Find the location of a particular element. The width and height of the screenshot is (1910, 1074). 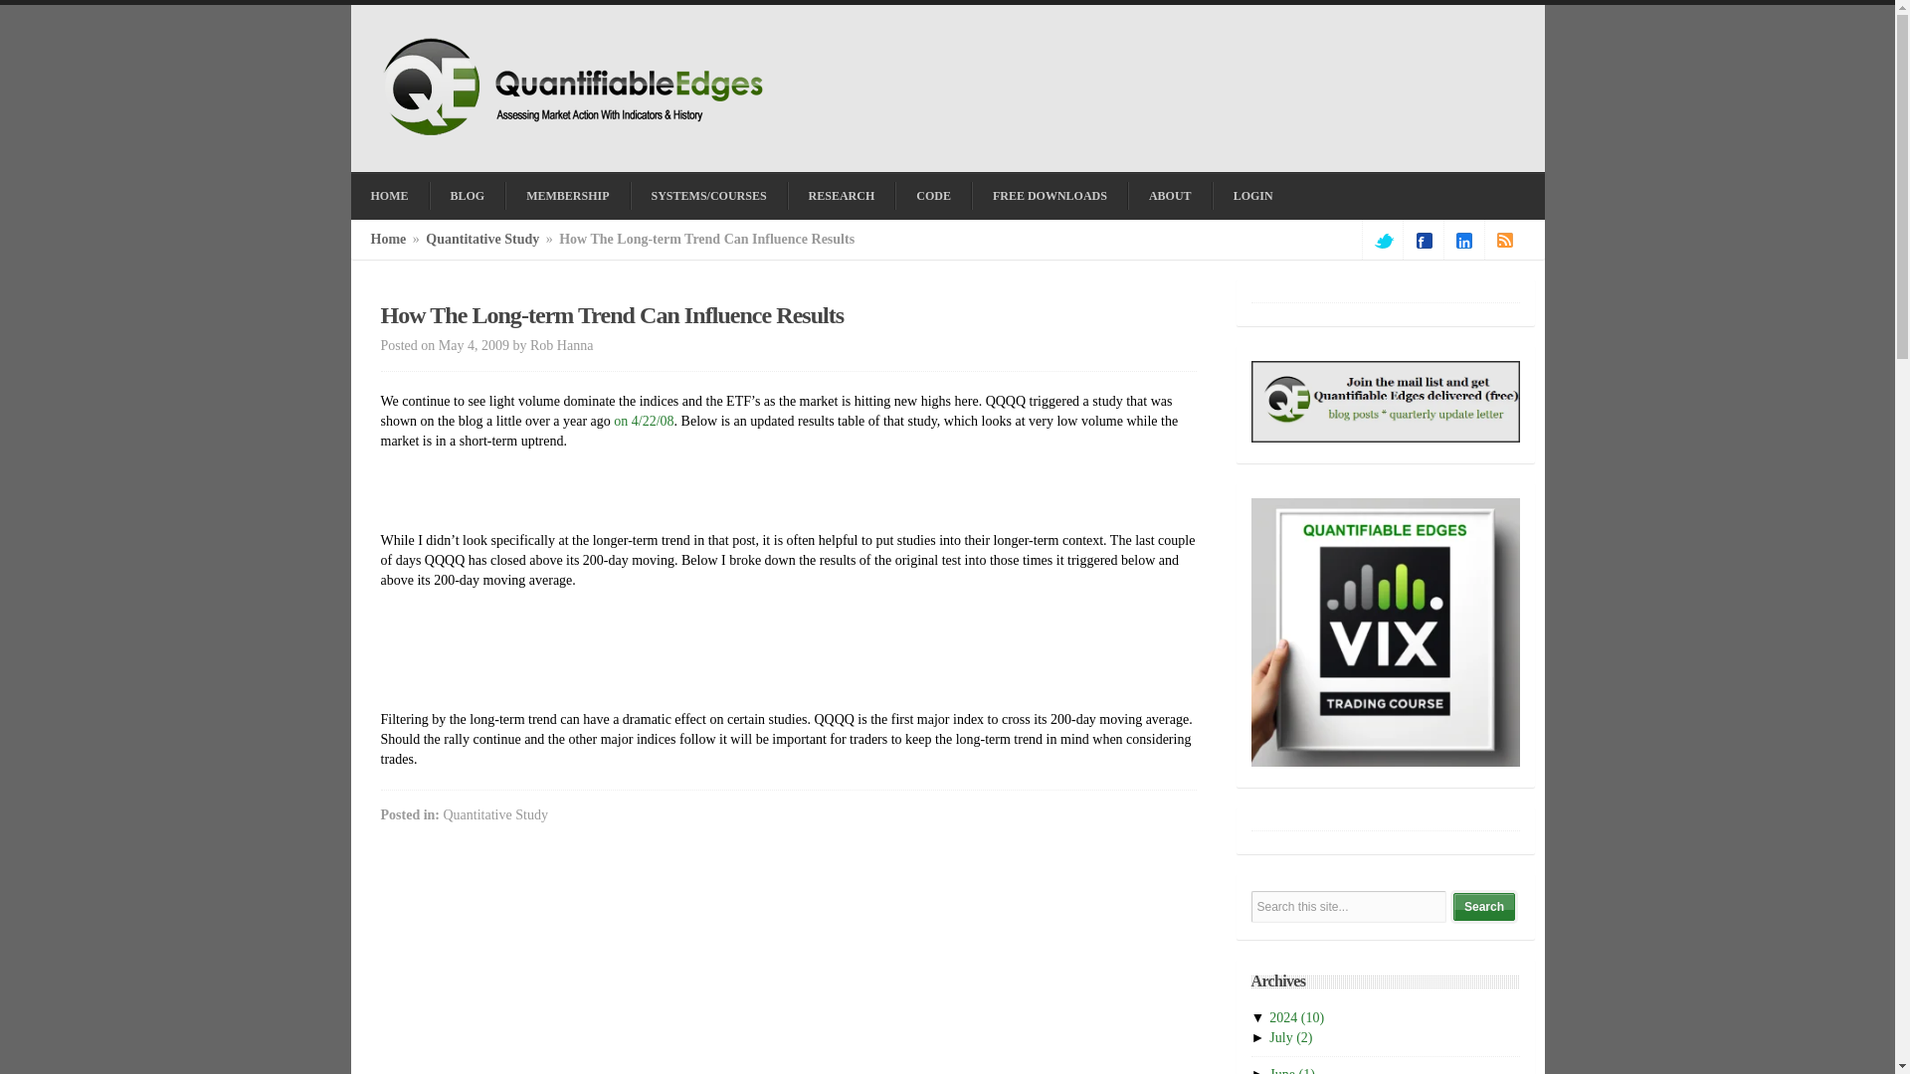

linkedin is located at coordinates (1464, 241).